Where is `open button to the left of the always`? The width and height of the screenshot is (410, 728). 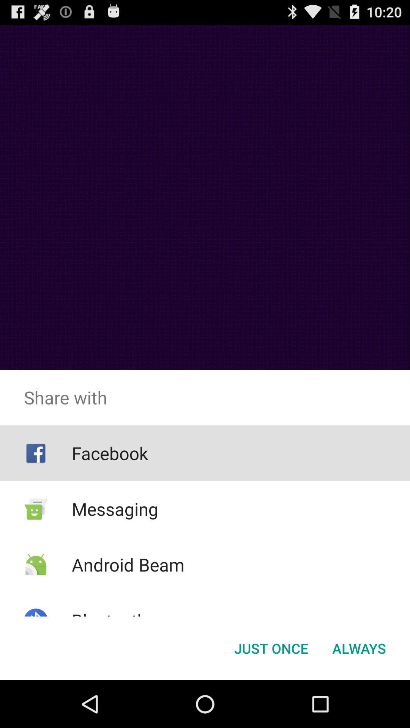 open button to the left of the always is located at coordinates (271, 648).